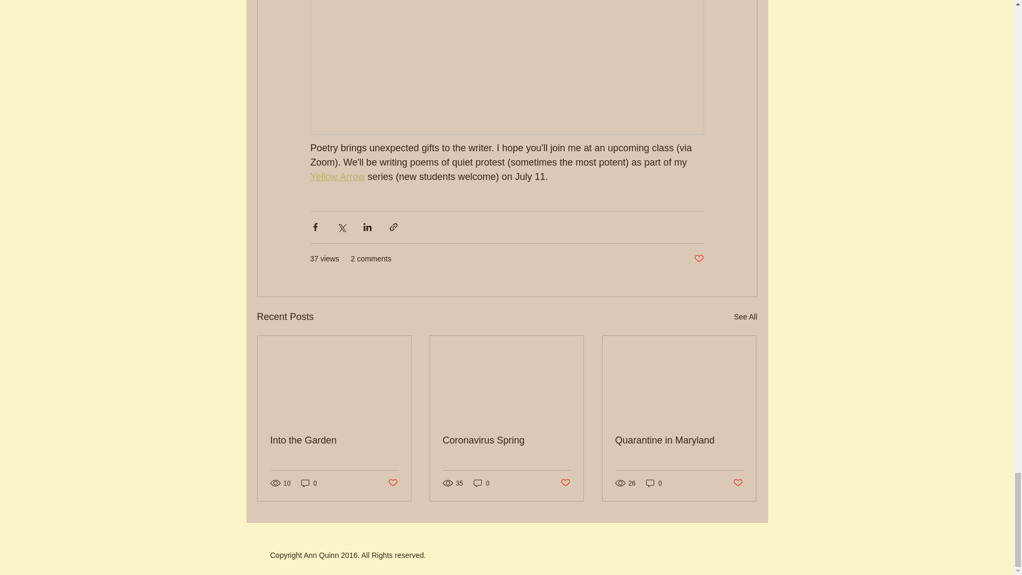 The height and width of the screenshot is (575, 1022). What do you see at coordinates (738, 483) in the screenshot?
I see `Post not marked as liked` at bounding box center [738, 483].